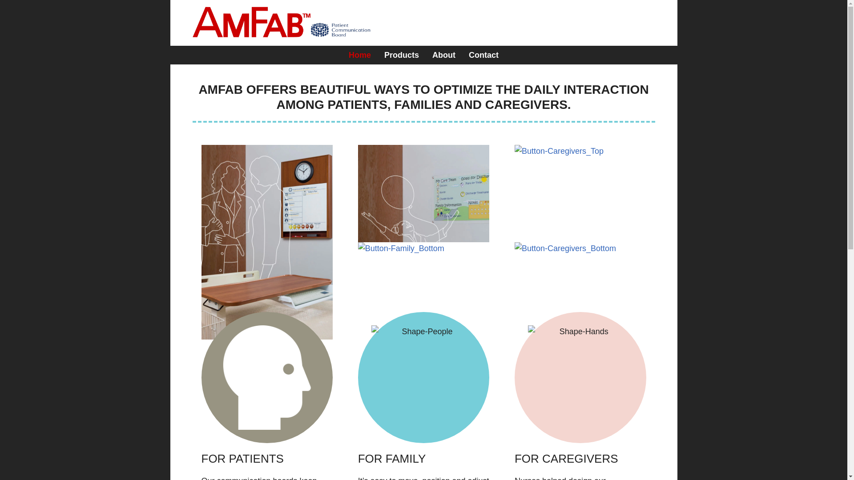  I want to click on Home, so click(359, 55).